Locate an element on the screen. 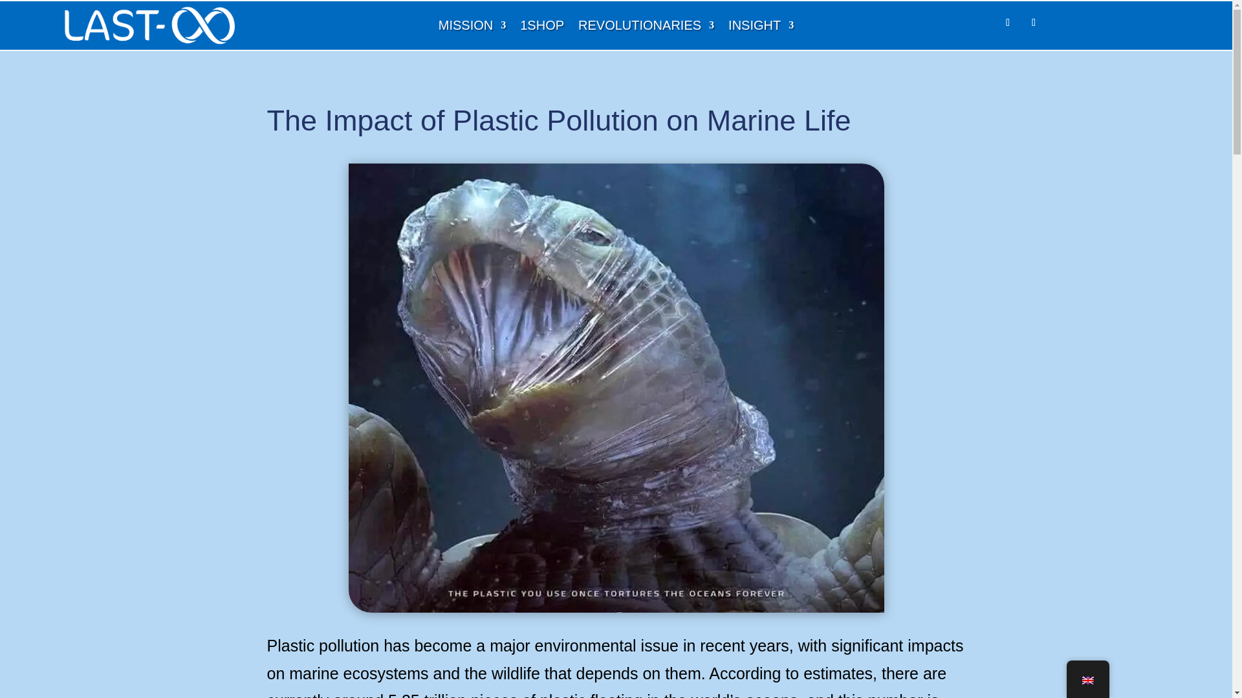 Image resolution: width=1242 pixels, height=698 pixels. English is located at coordinates (1087, 680).